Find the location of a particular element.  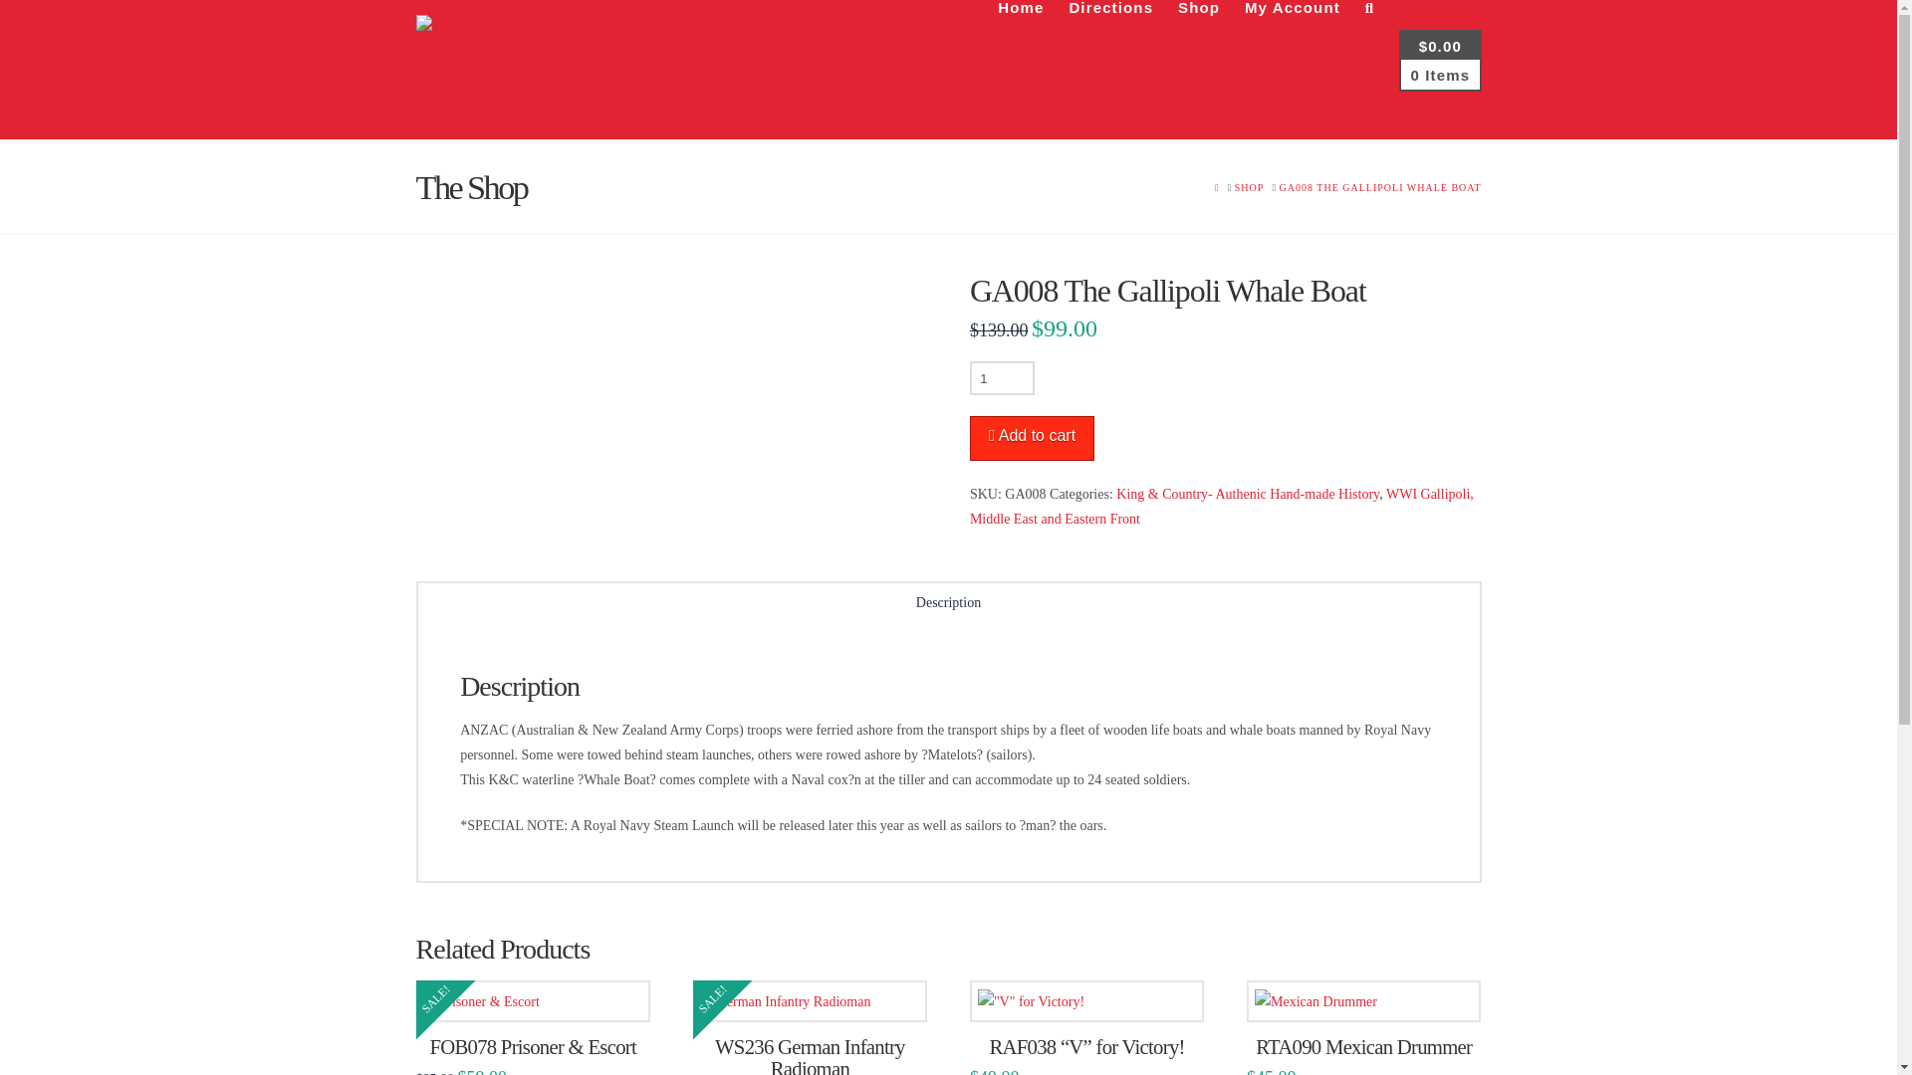

WWI Gallipoli, Middle East and Eastern Front is located at coordinates (1221, 507).